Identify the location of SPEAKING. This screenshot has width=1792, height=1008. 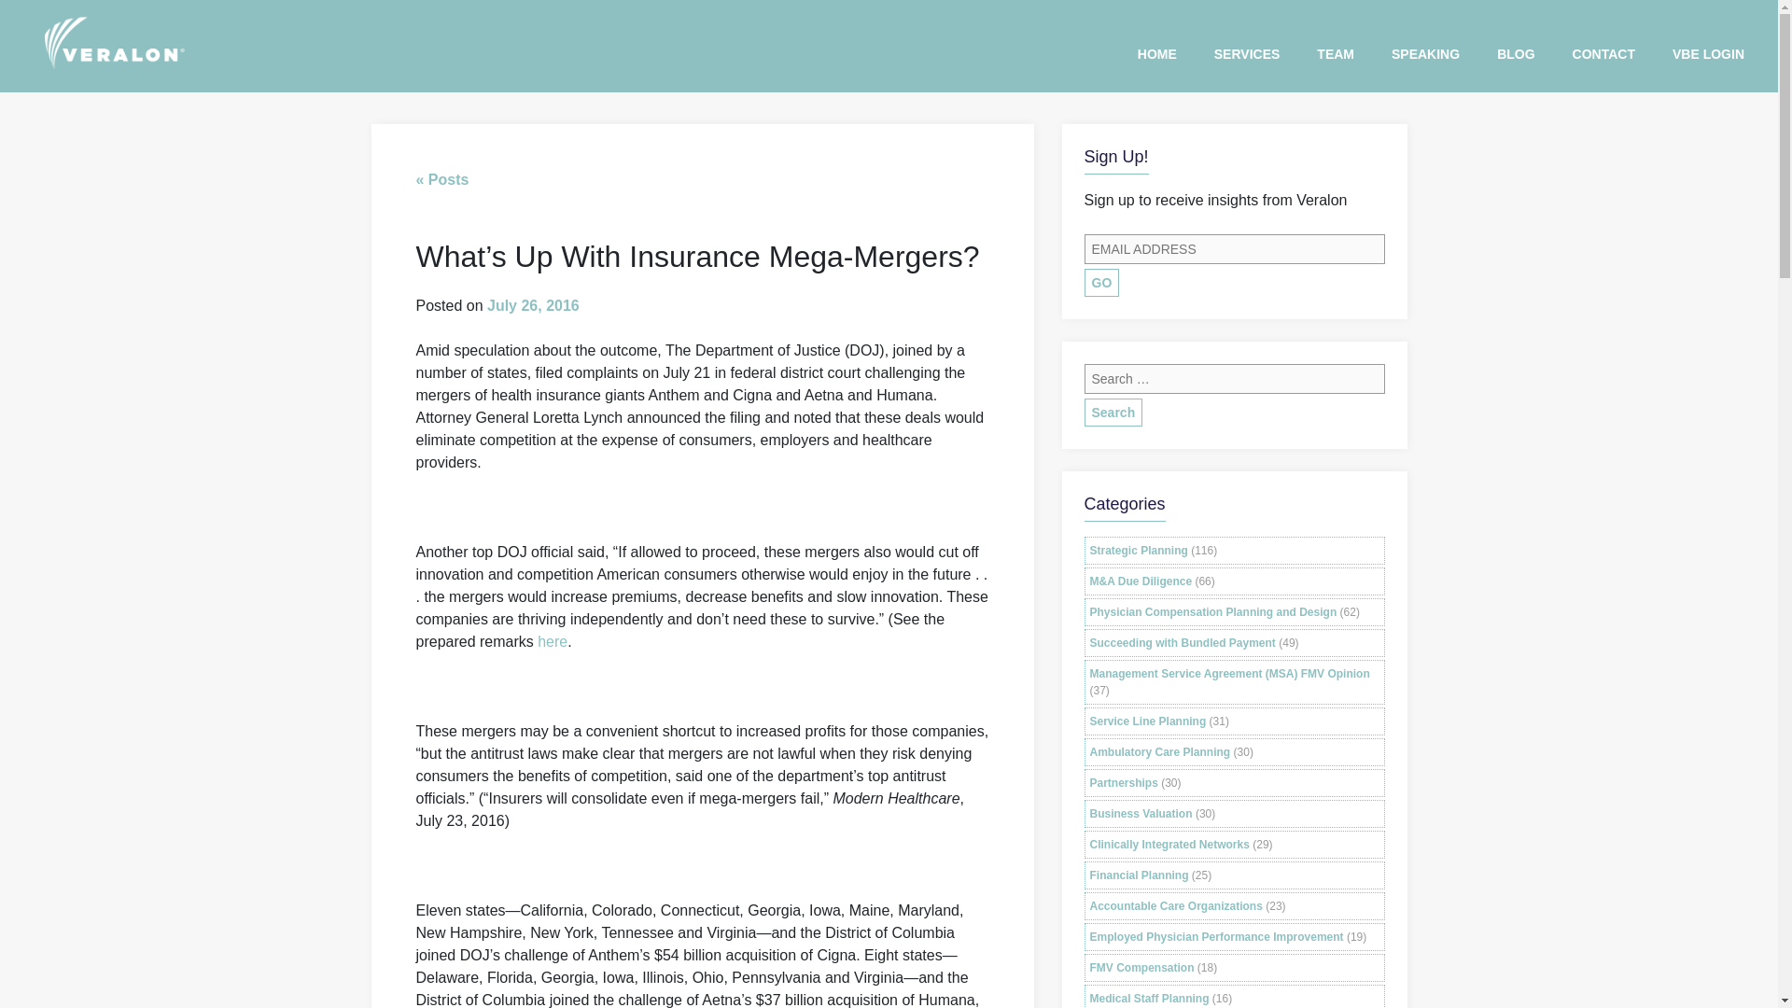
(1426, 55).